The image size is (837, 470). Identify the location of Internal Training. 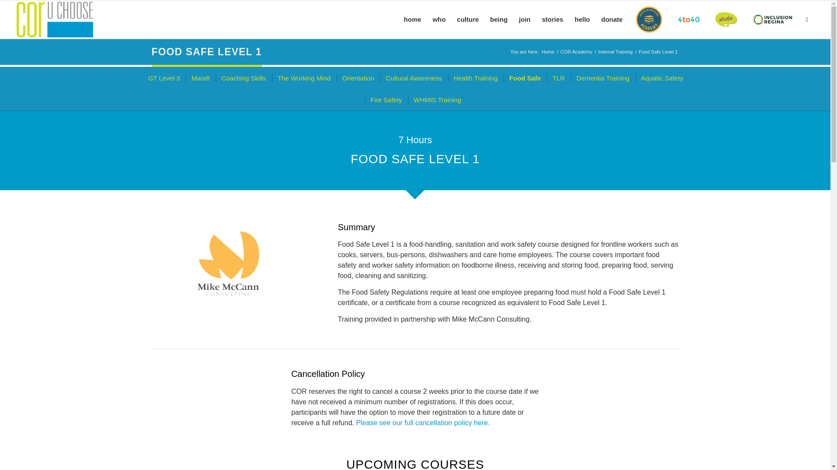
(615, 52).